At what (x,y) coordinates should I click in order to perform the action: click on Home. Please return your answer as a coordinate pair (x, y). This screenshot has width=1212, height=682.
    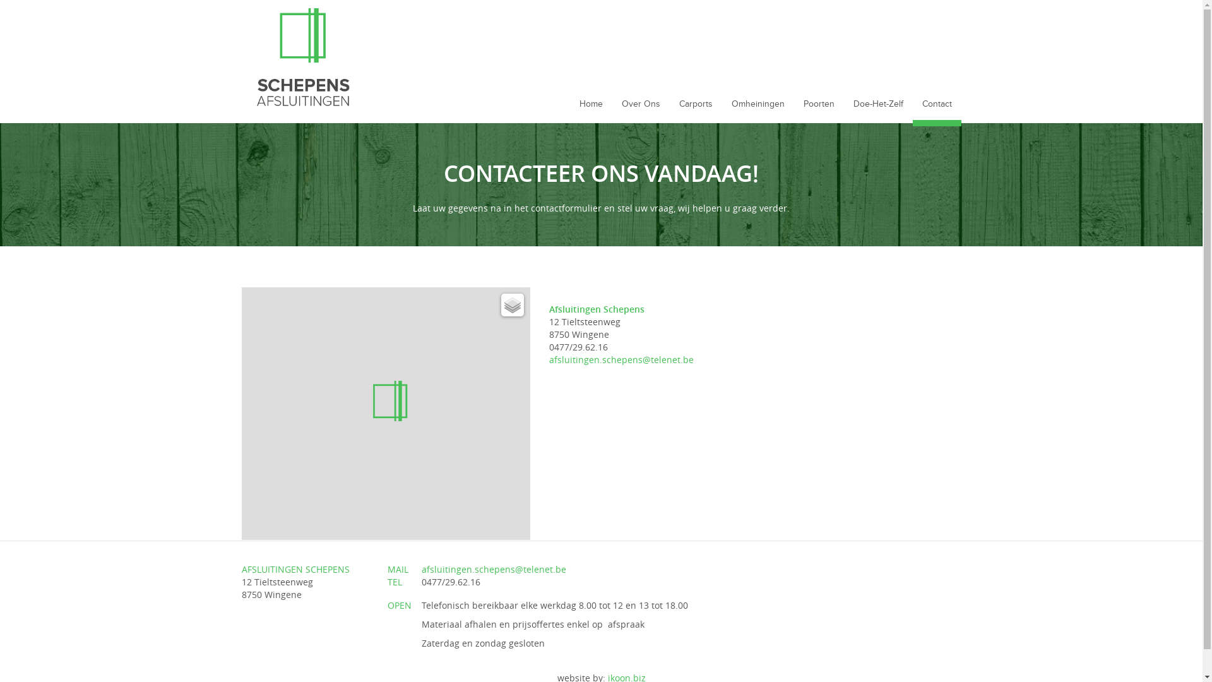
    Looking at the image, I should click on (590, 63).